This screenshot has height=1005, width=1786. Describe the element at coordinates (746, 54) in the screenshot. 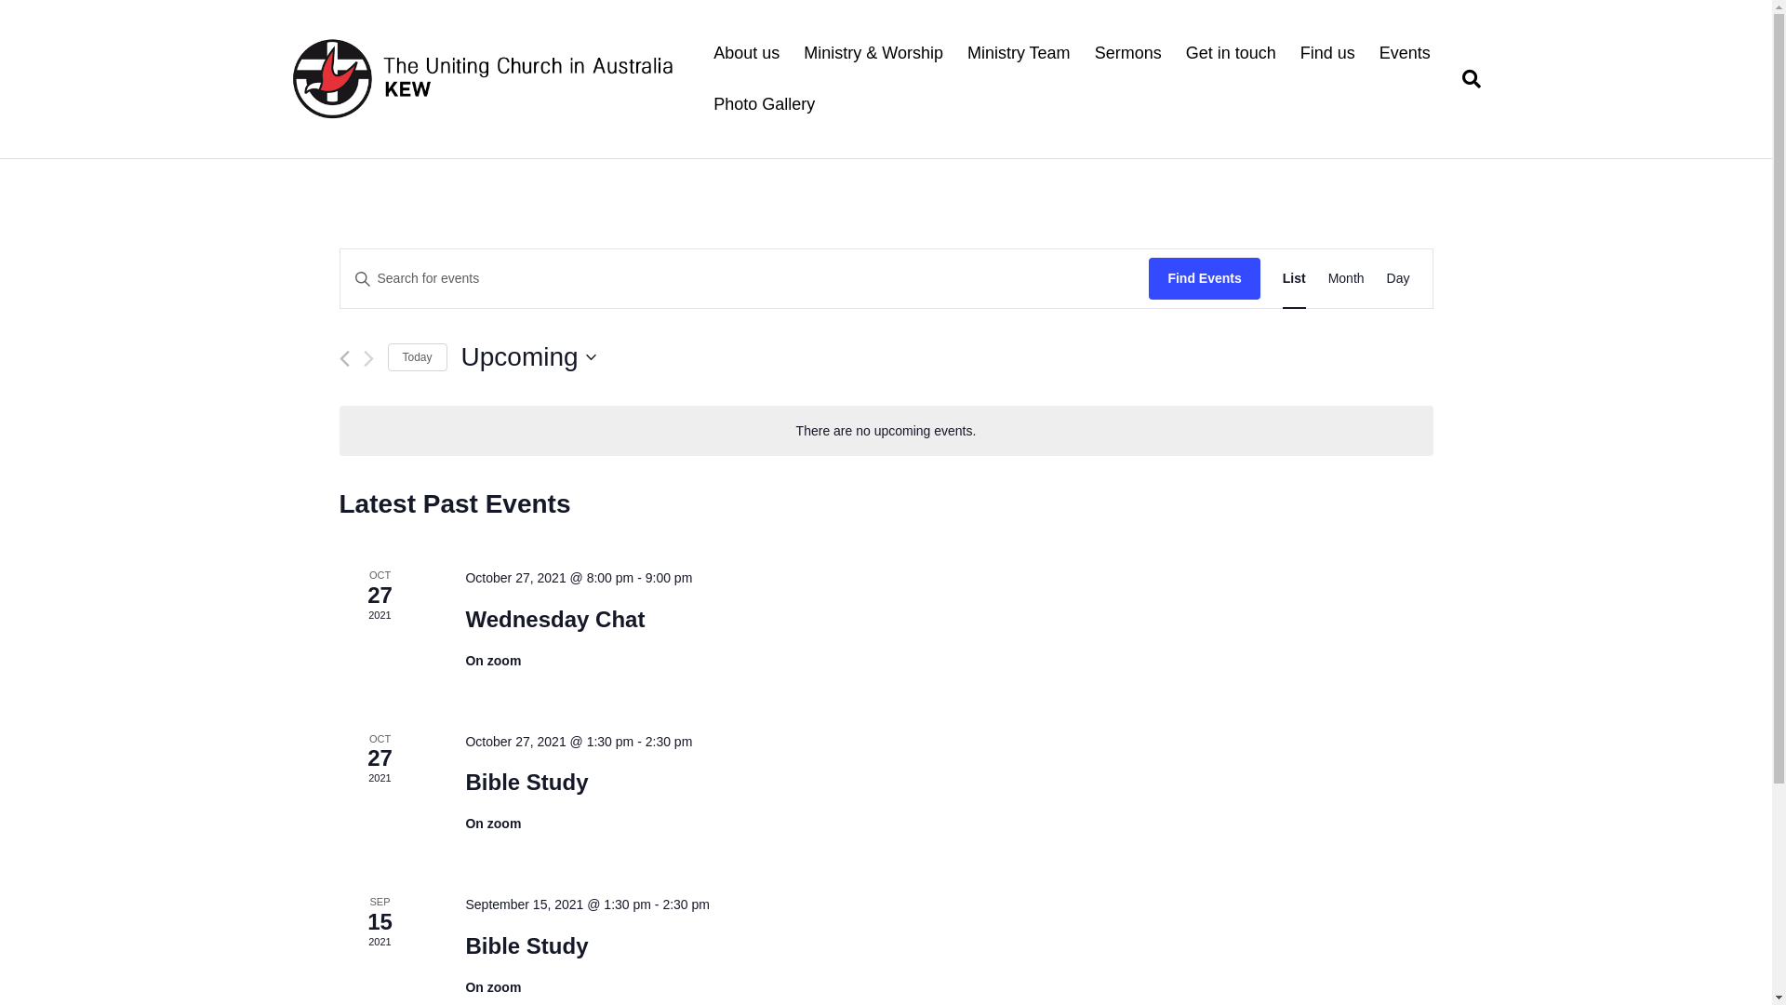

I see `About us` at that location.